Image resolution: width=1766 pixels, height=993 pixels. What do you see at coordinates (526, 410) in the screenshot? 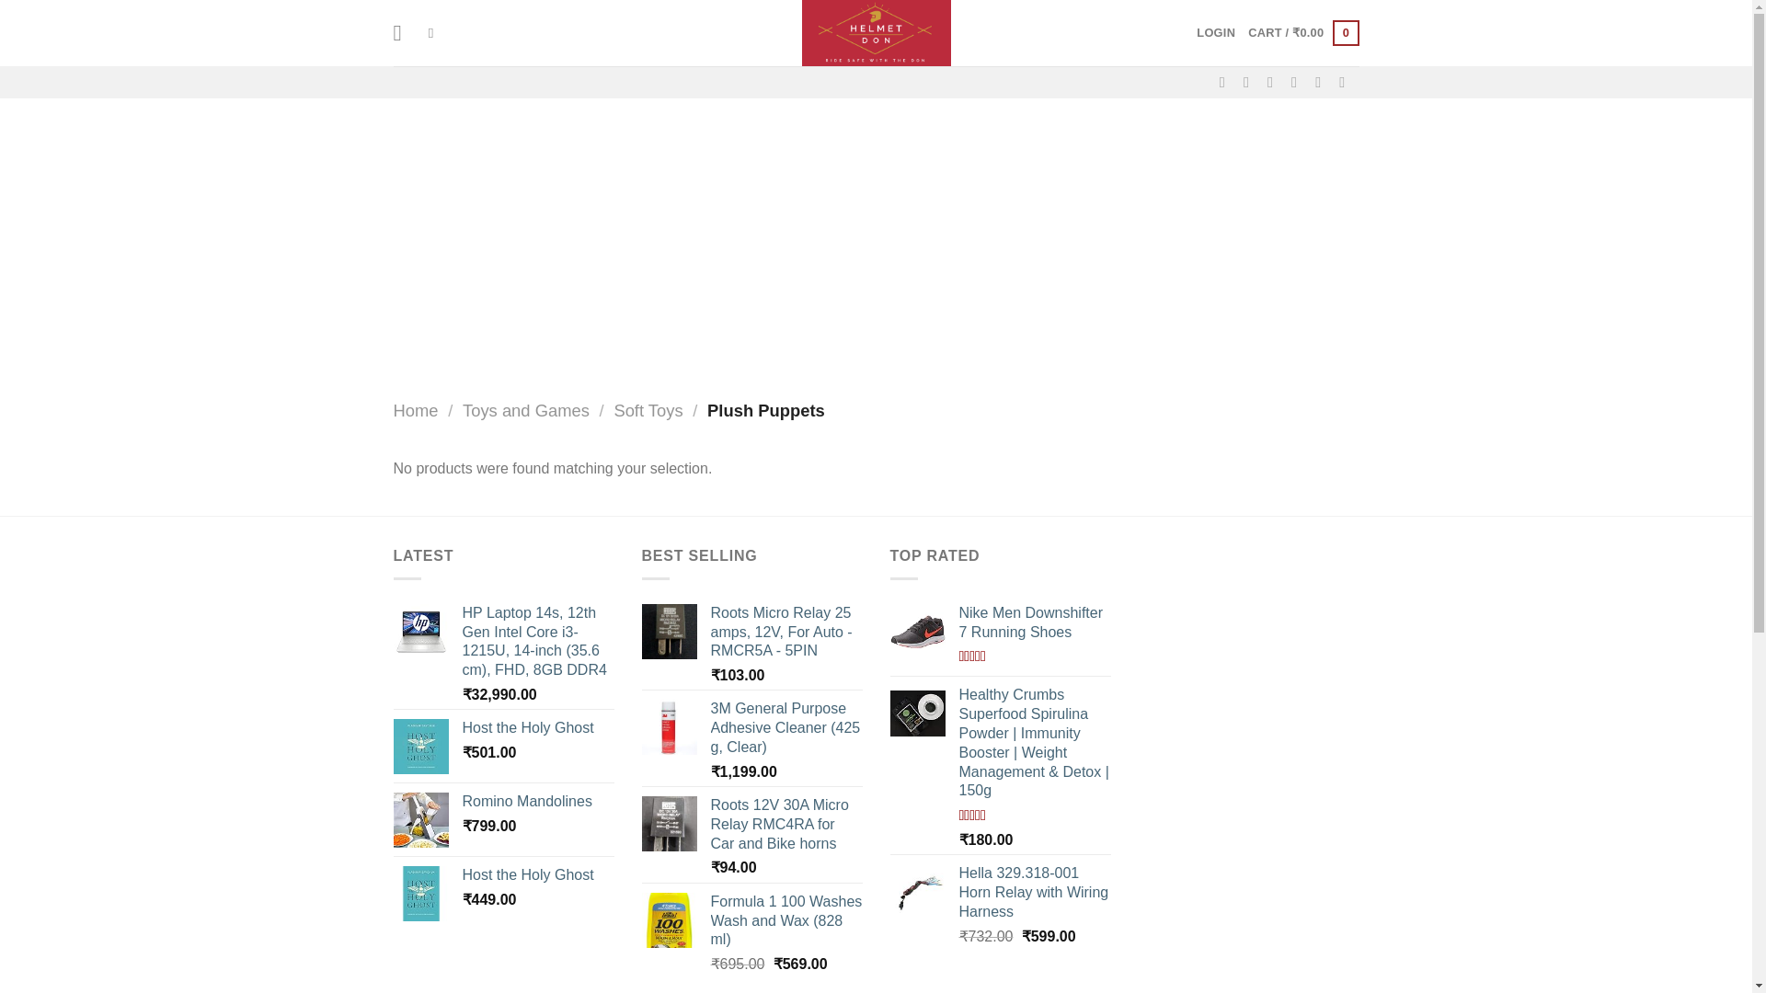
I see `Toys and Games` at bounding box center [526, 410].